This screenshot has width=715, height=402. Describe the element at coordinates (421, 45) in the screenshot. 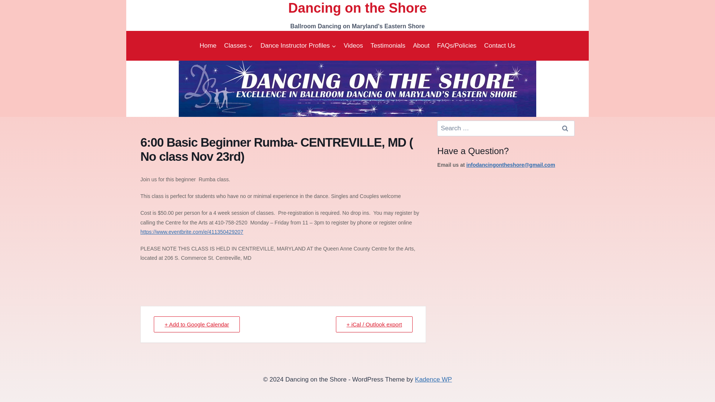

I see `About` at that location.